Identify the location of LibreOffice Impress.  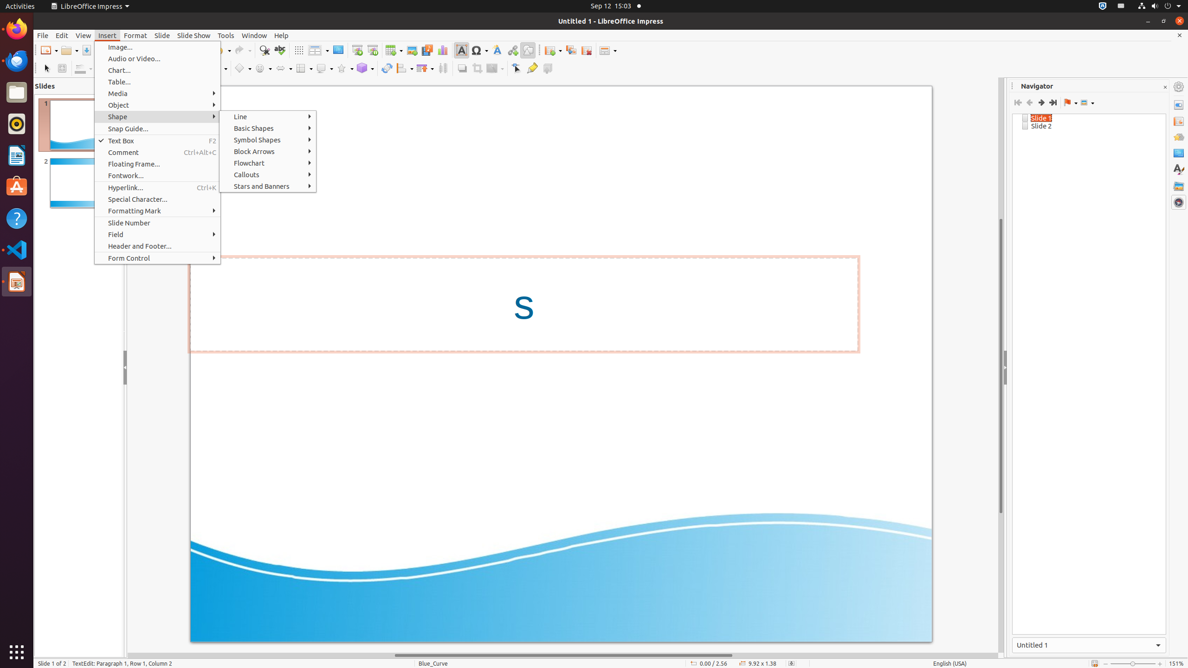
(90, 6).